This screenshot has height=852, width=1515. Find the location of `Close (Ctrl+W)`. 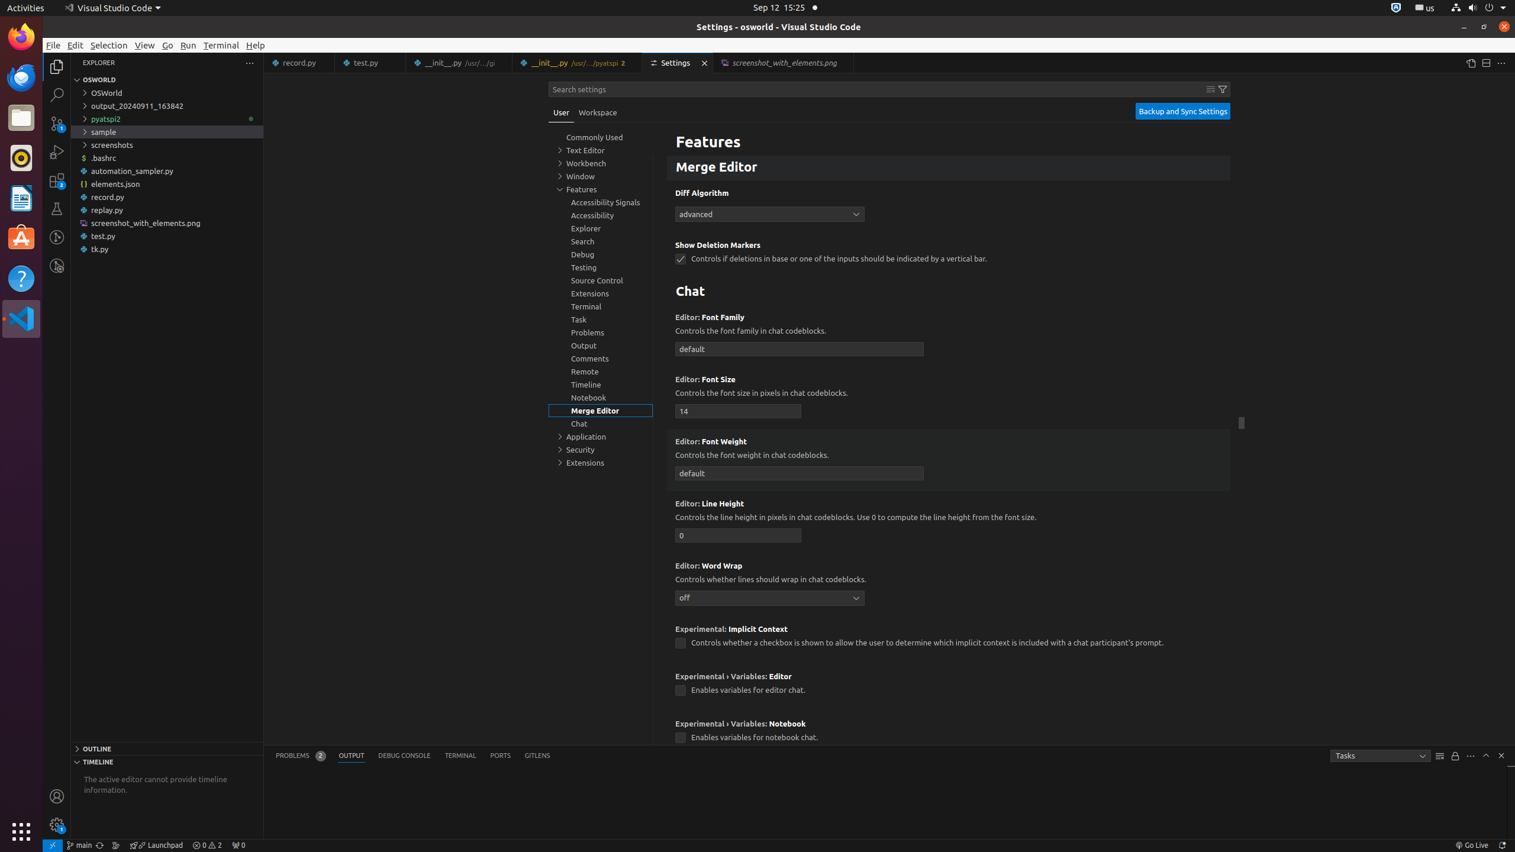

Close (Ctrl+W) is located at coordinates (845, 63).